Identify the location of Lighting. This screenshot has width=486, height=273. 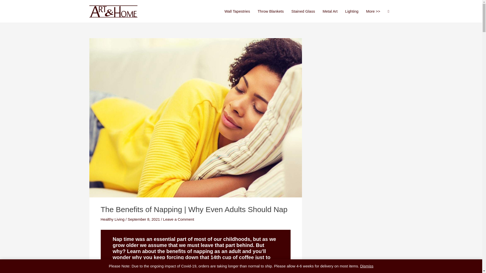
(352, 11).